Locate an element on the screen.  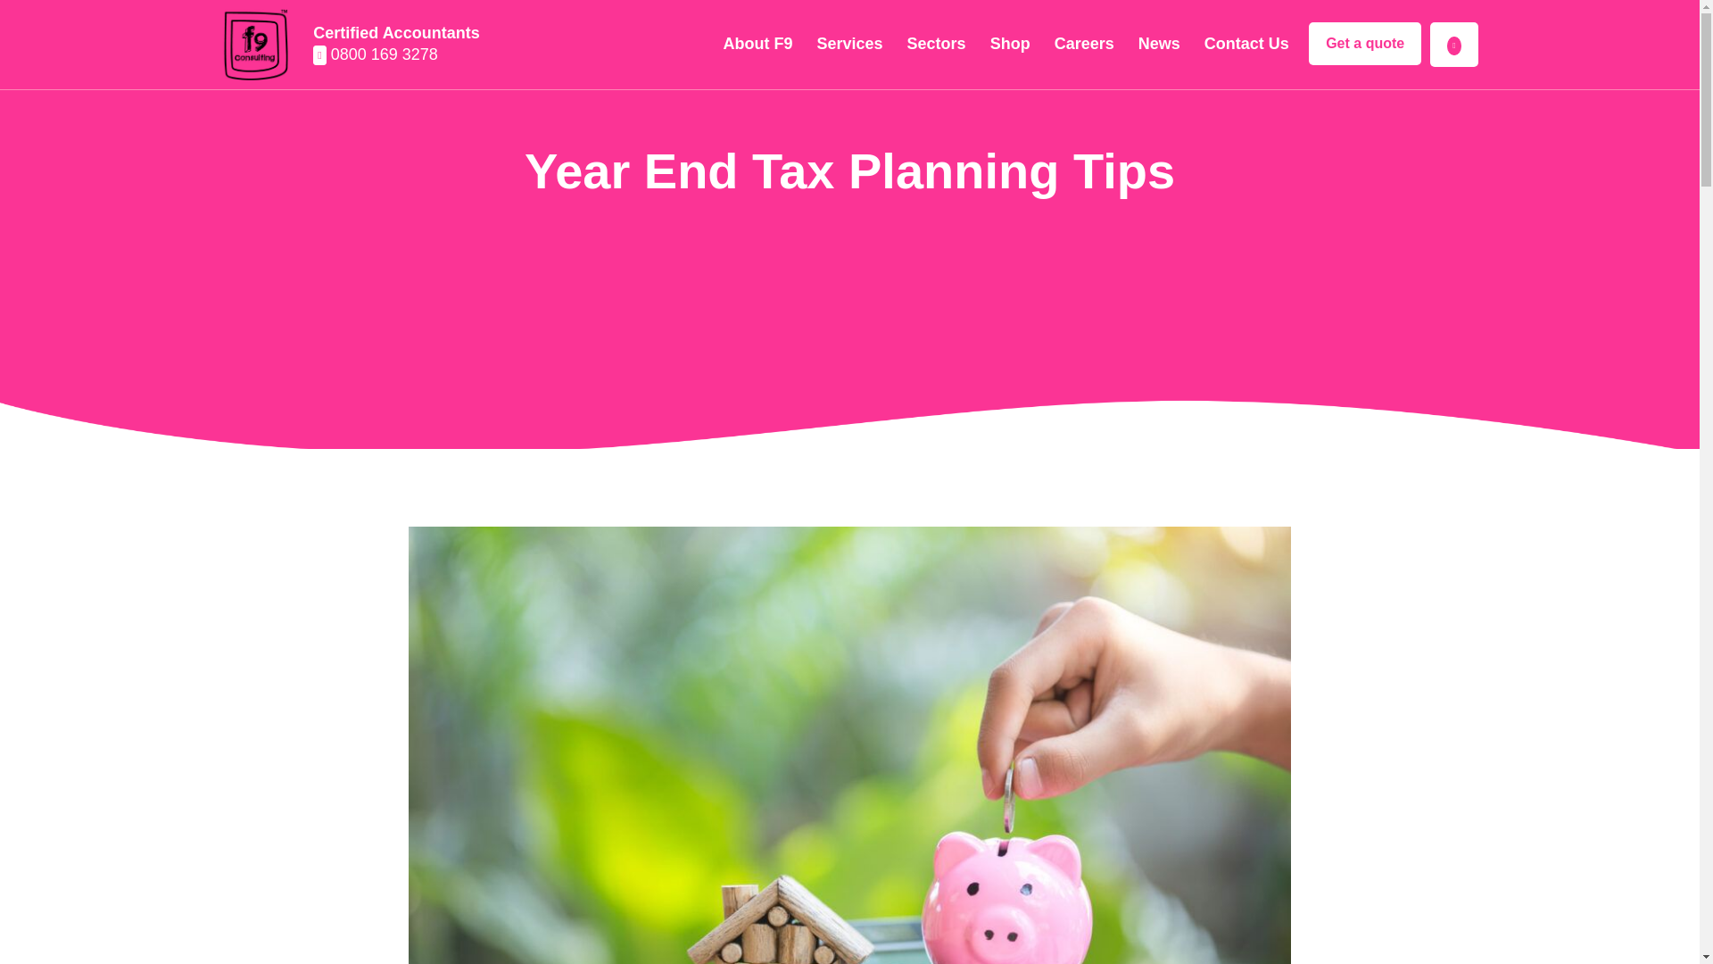
News is located at coordinates (1159, 44).